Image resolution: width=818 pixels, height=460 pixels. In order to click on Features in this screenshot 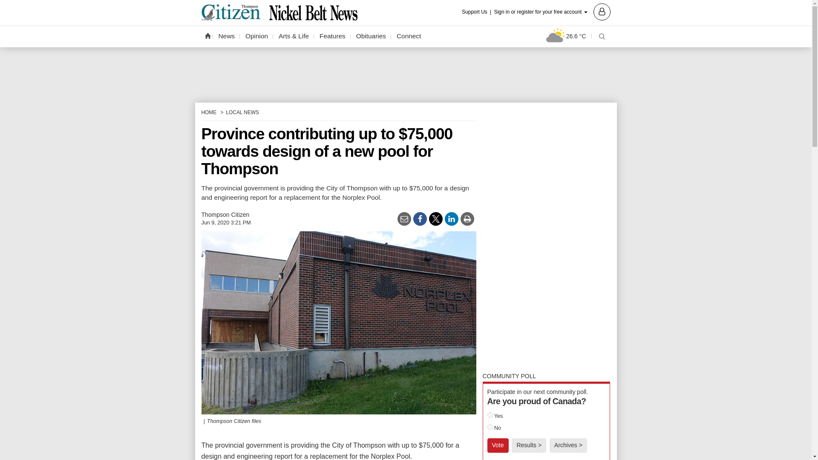, I will do `click(332, 36)`.